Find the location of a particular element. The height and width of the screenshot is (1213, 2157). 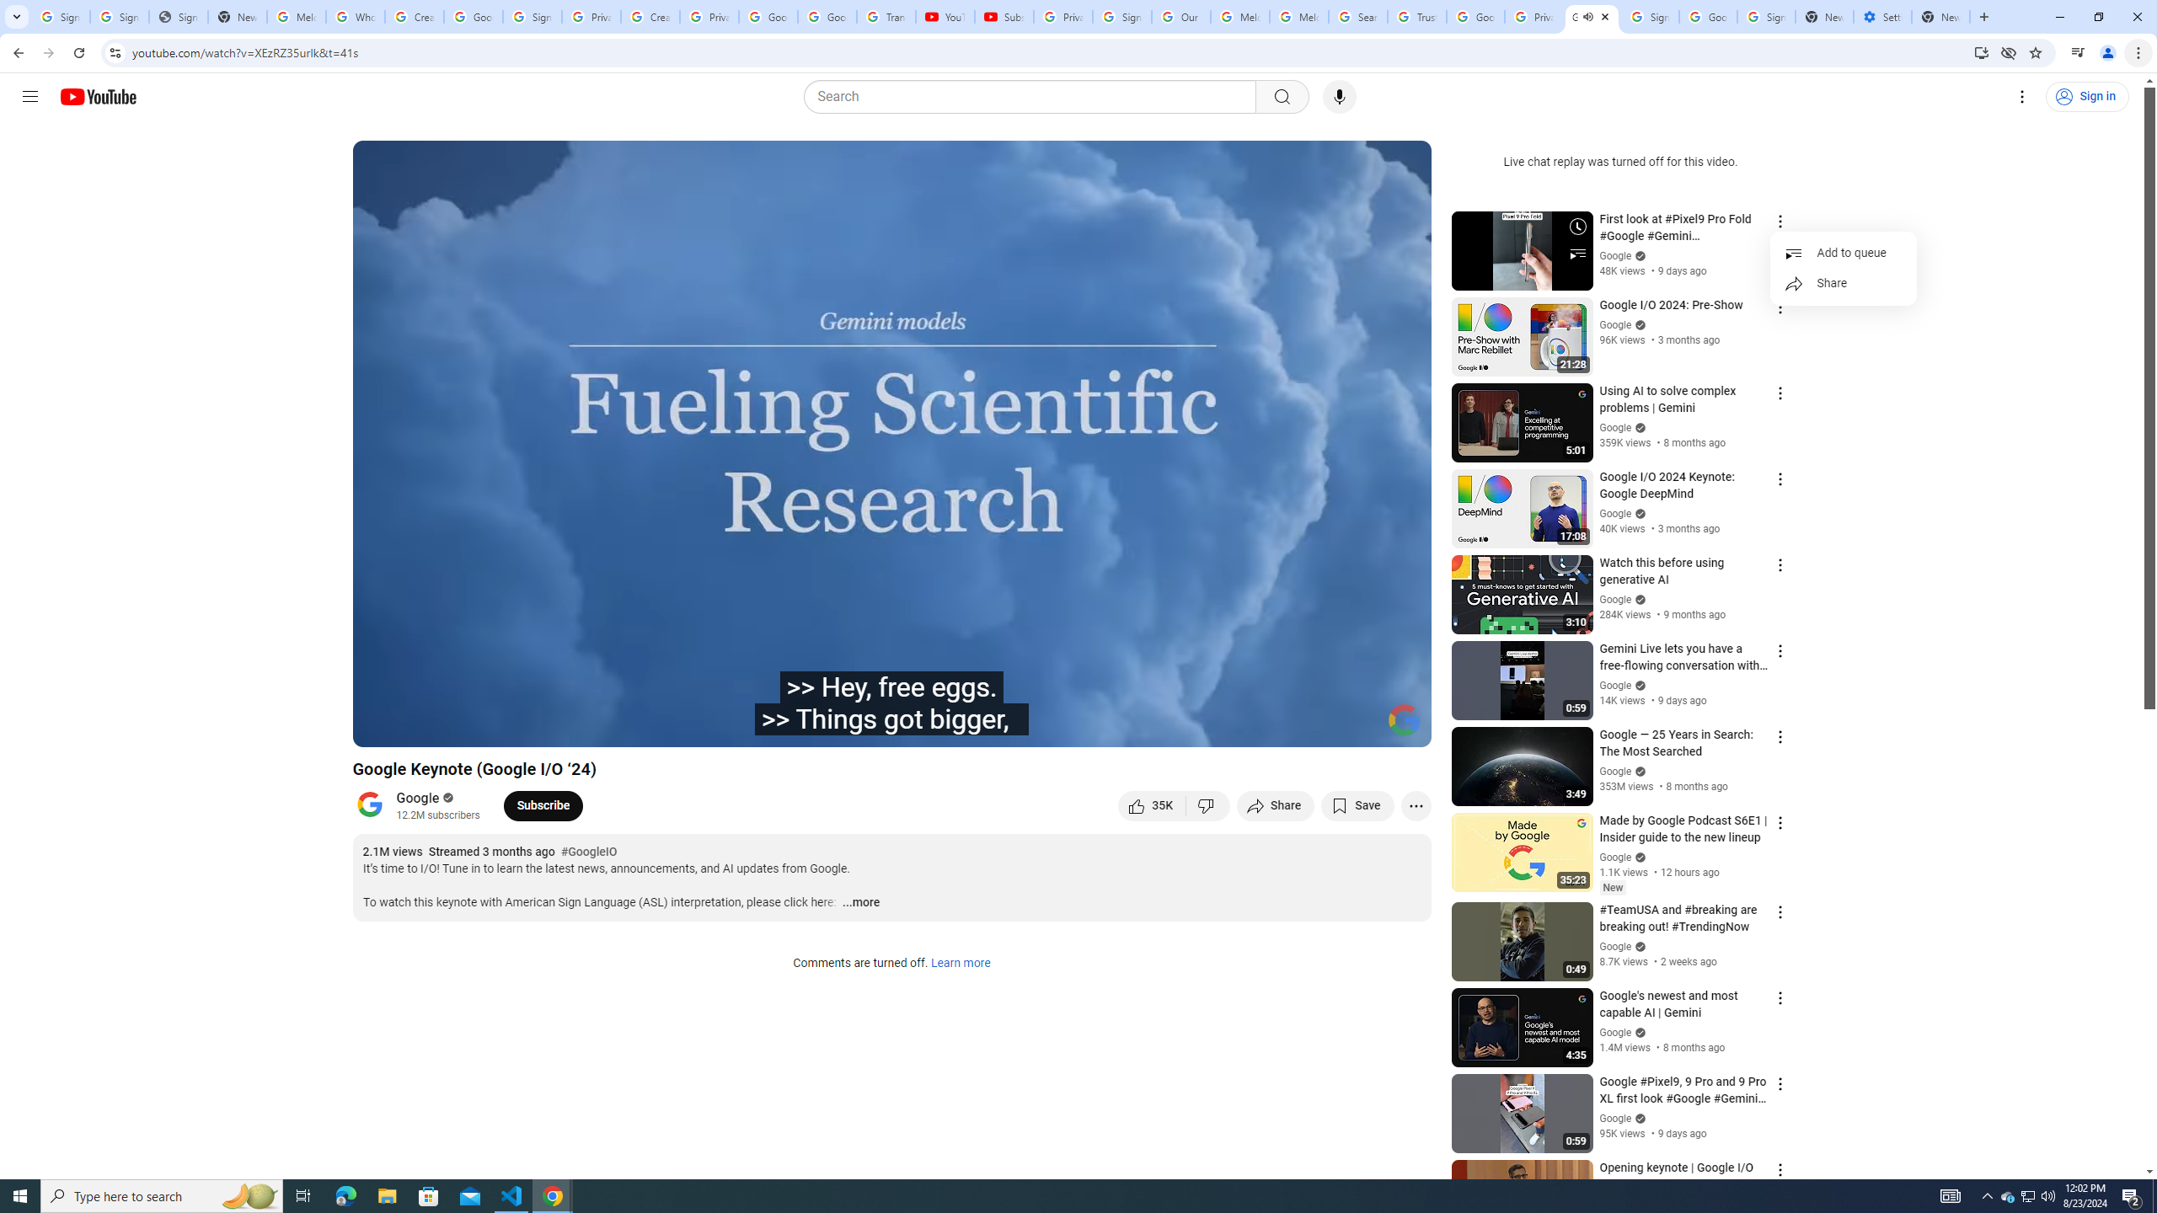

Share is located at coordinates (1276, 805).